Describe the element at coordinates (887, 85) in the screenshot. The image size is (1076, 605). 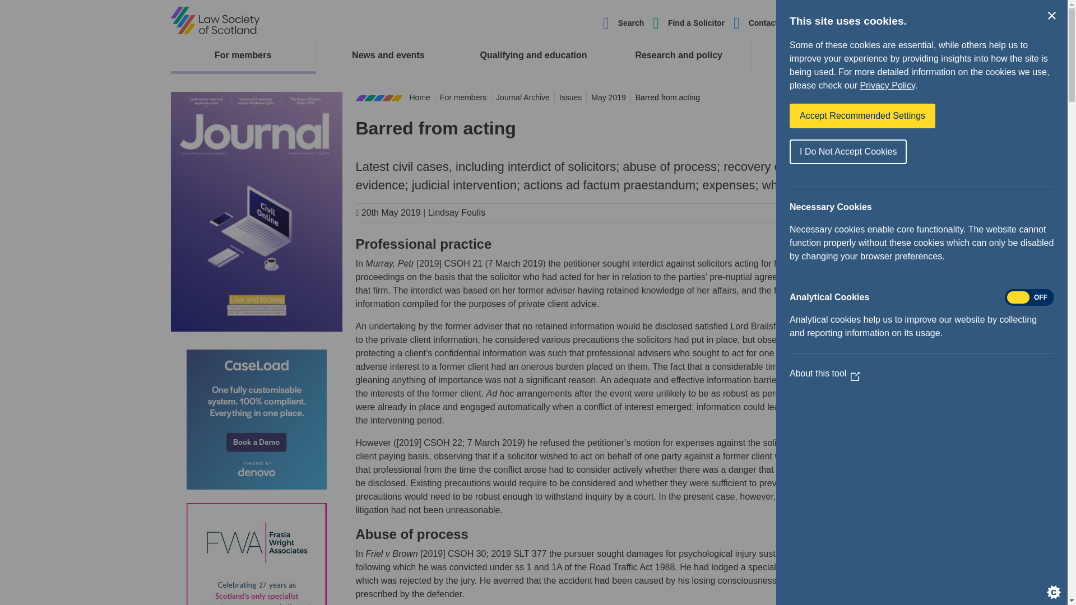
I see `Privacy Policy` at that location.